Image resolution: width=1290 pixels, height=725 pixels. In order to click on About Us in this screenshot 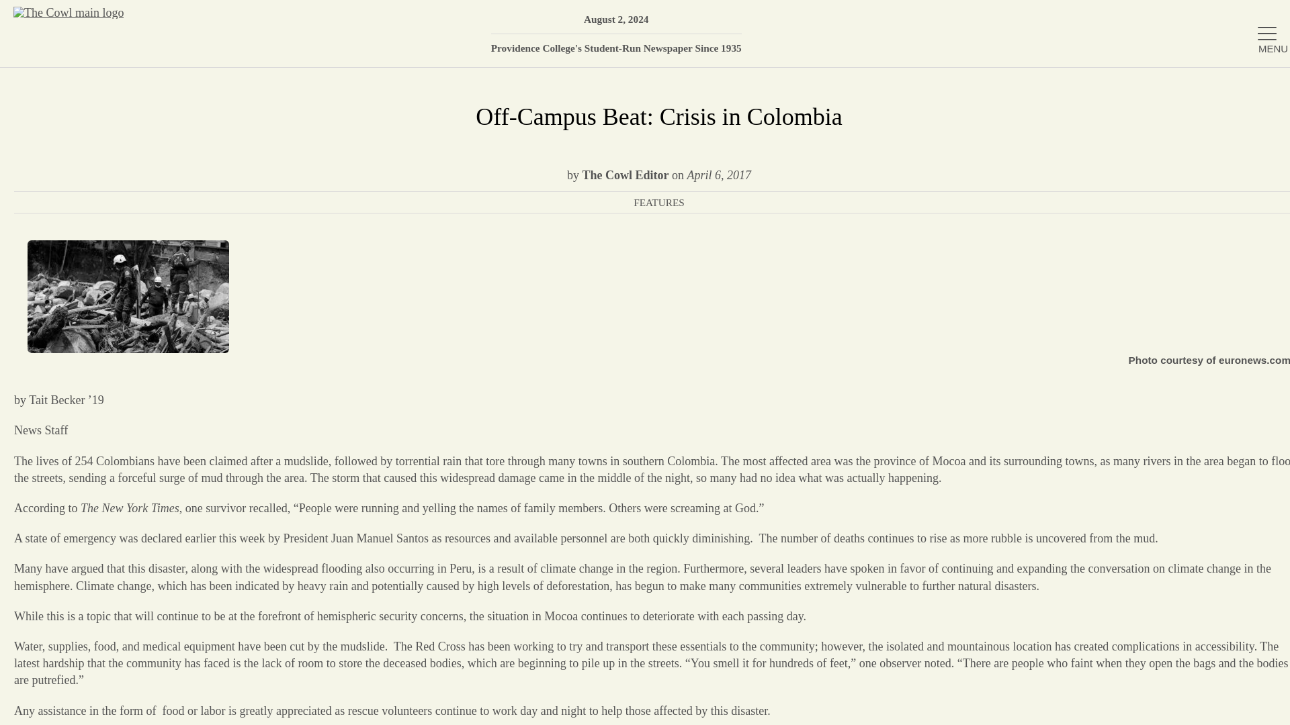, I will do `click(1130, 110)`.